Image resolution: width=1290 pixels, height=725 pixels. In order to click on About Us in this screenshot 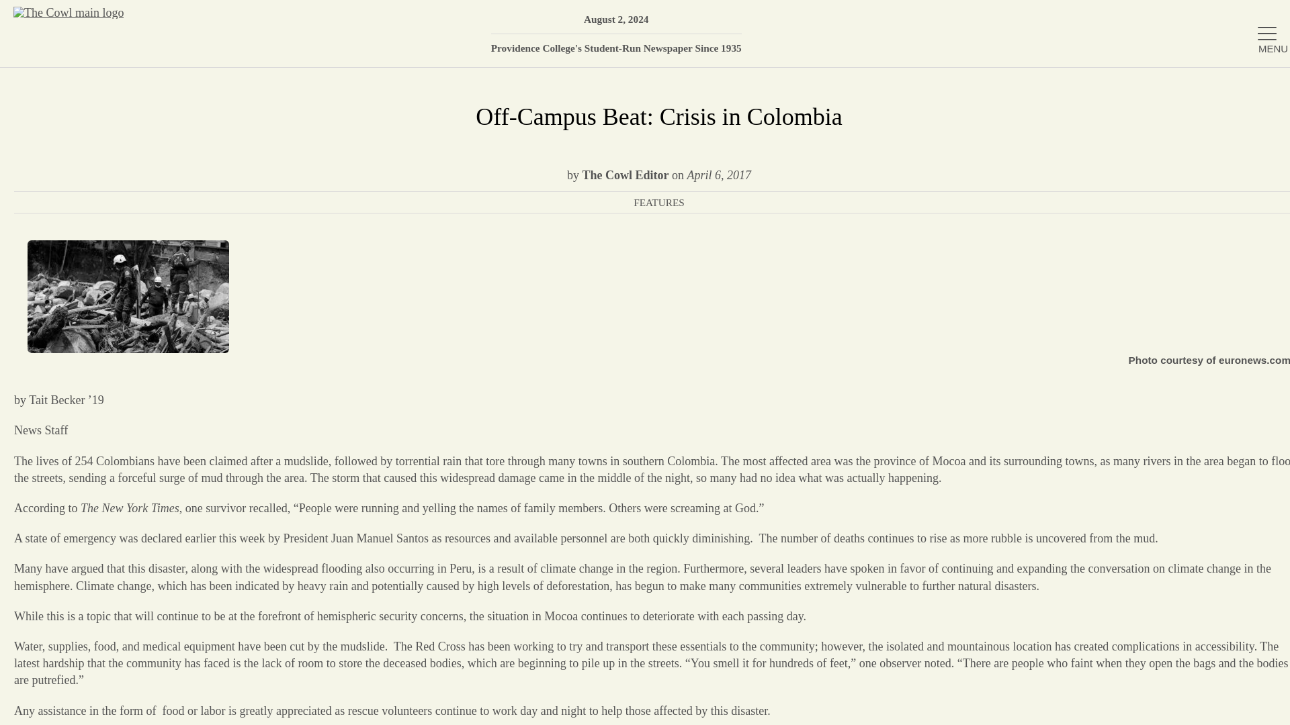, I will do `click(1130, 110)`.